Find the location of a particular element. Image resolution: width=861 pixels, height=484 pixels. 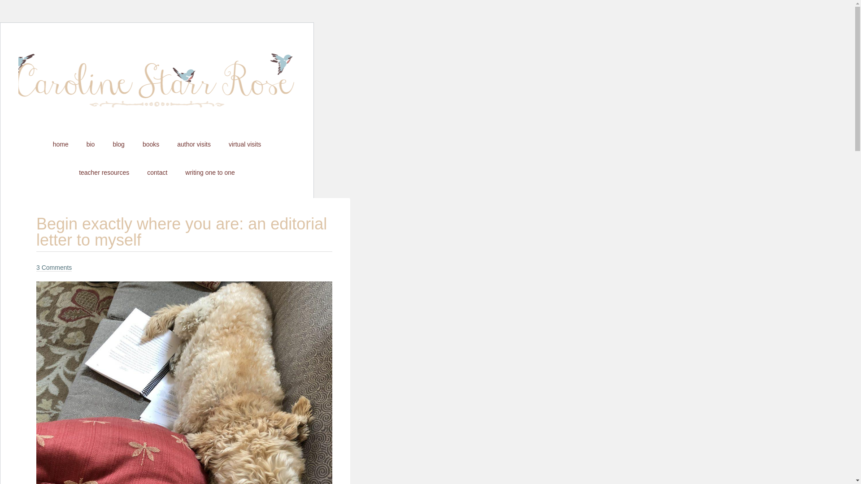

teacher resources is located at coordinates (104, 172).